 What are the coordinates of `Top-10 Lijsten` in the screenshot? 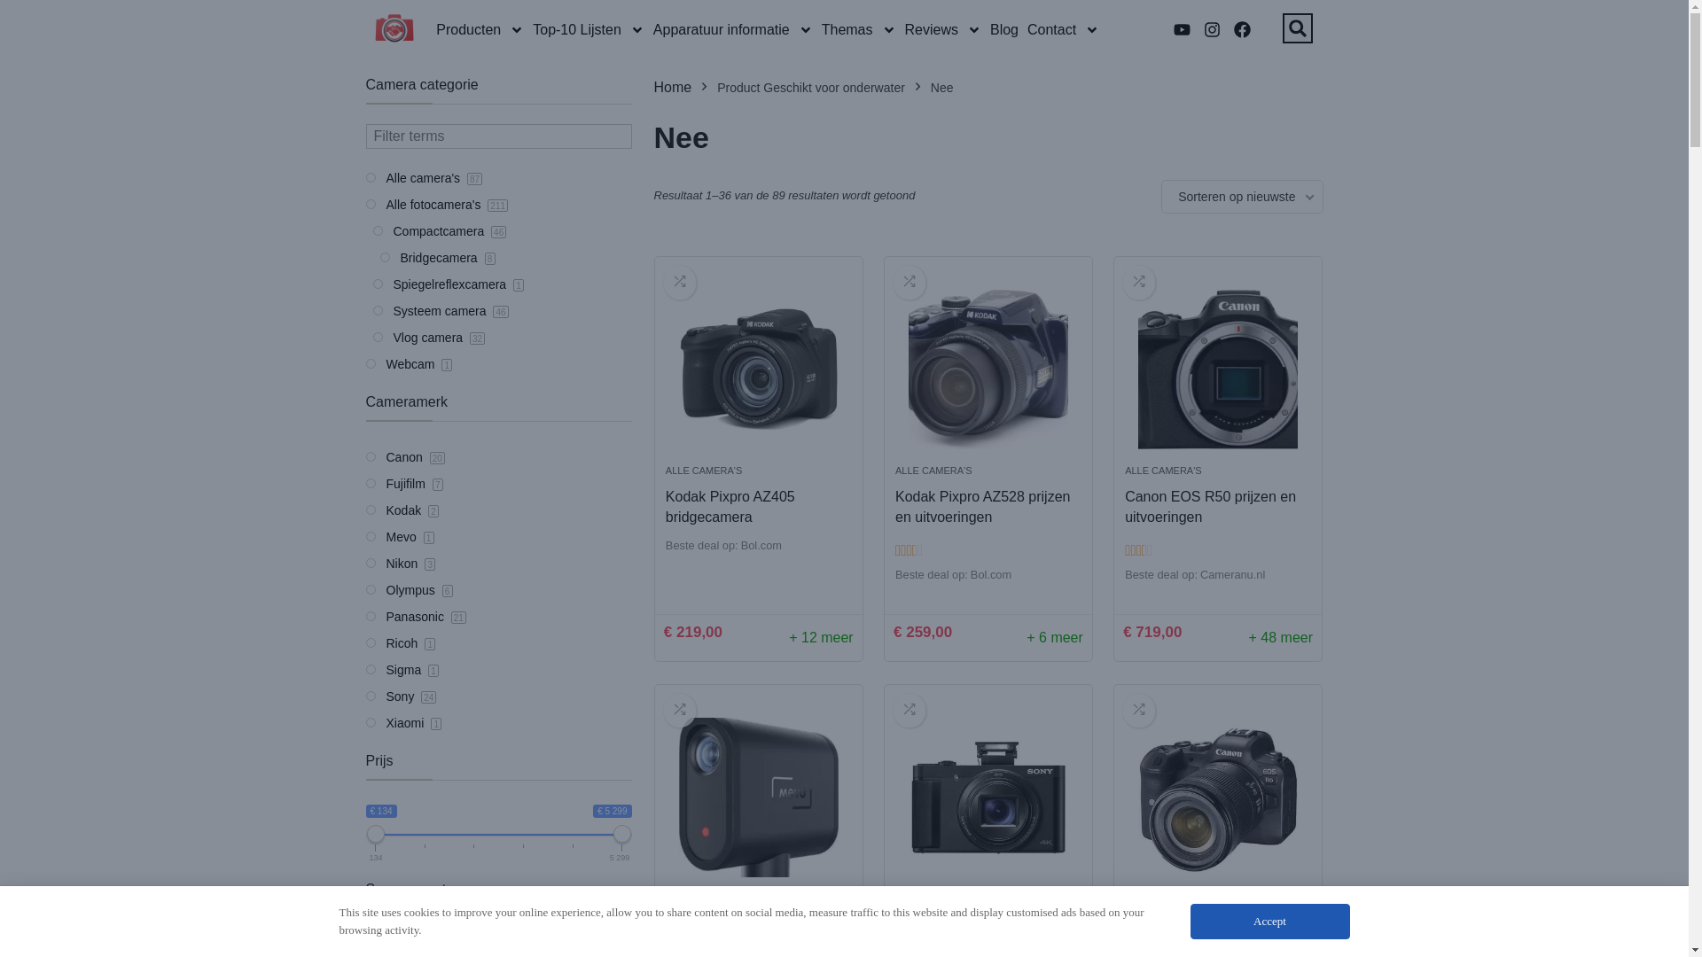 It's located at (589, 30).